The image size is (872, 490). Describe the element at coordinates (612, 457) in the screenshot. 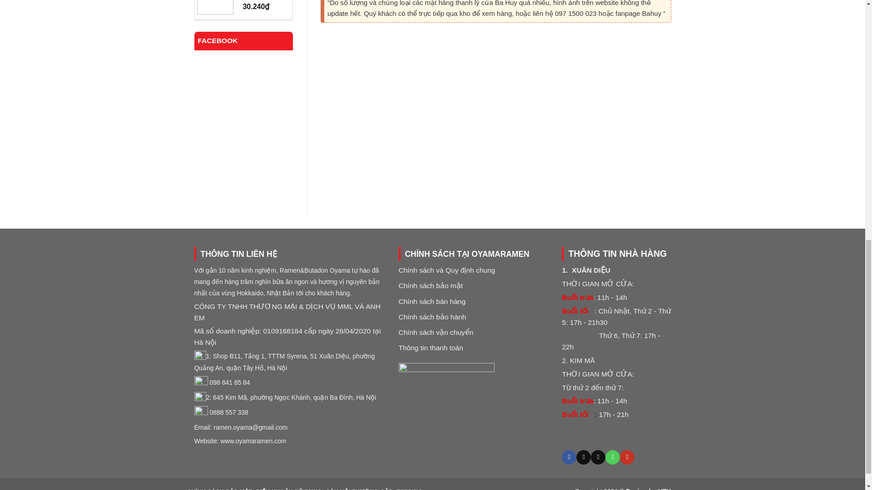

I see `Call us` at that location.